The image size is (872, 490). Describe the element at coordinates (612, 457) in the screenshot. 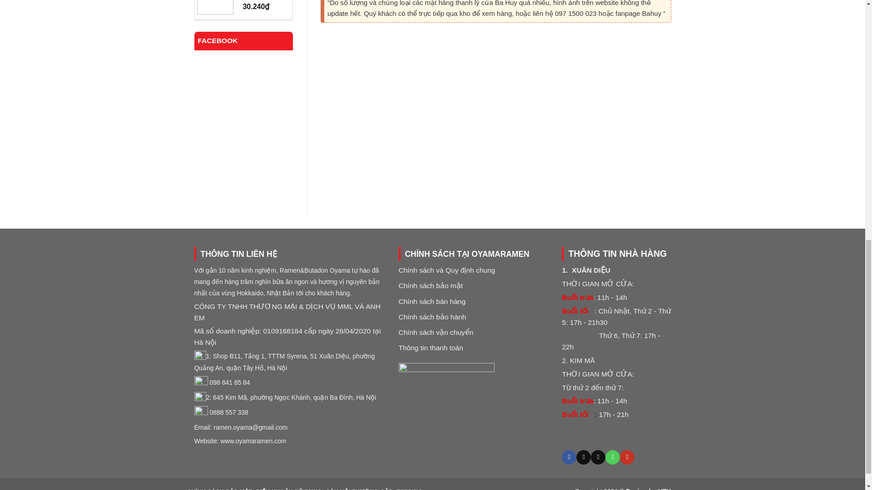

I see `Call us` at that location.